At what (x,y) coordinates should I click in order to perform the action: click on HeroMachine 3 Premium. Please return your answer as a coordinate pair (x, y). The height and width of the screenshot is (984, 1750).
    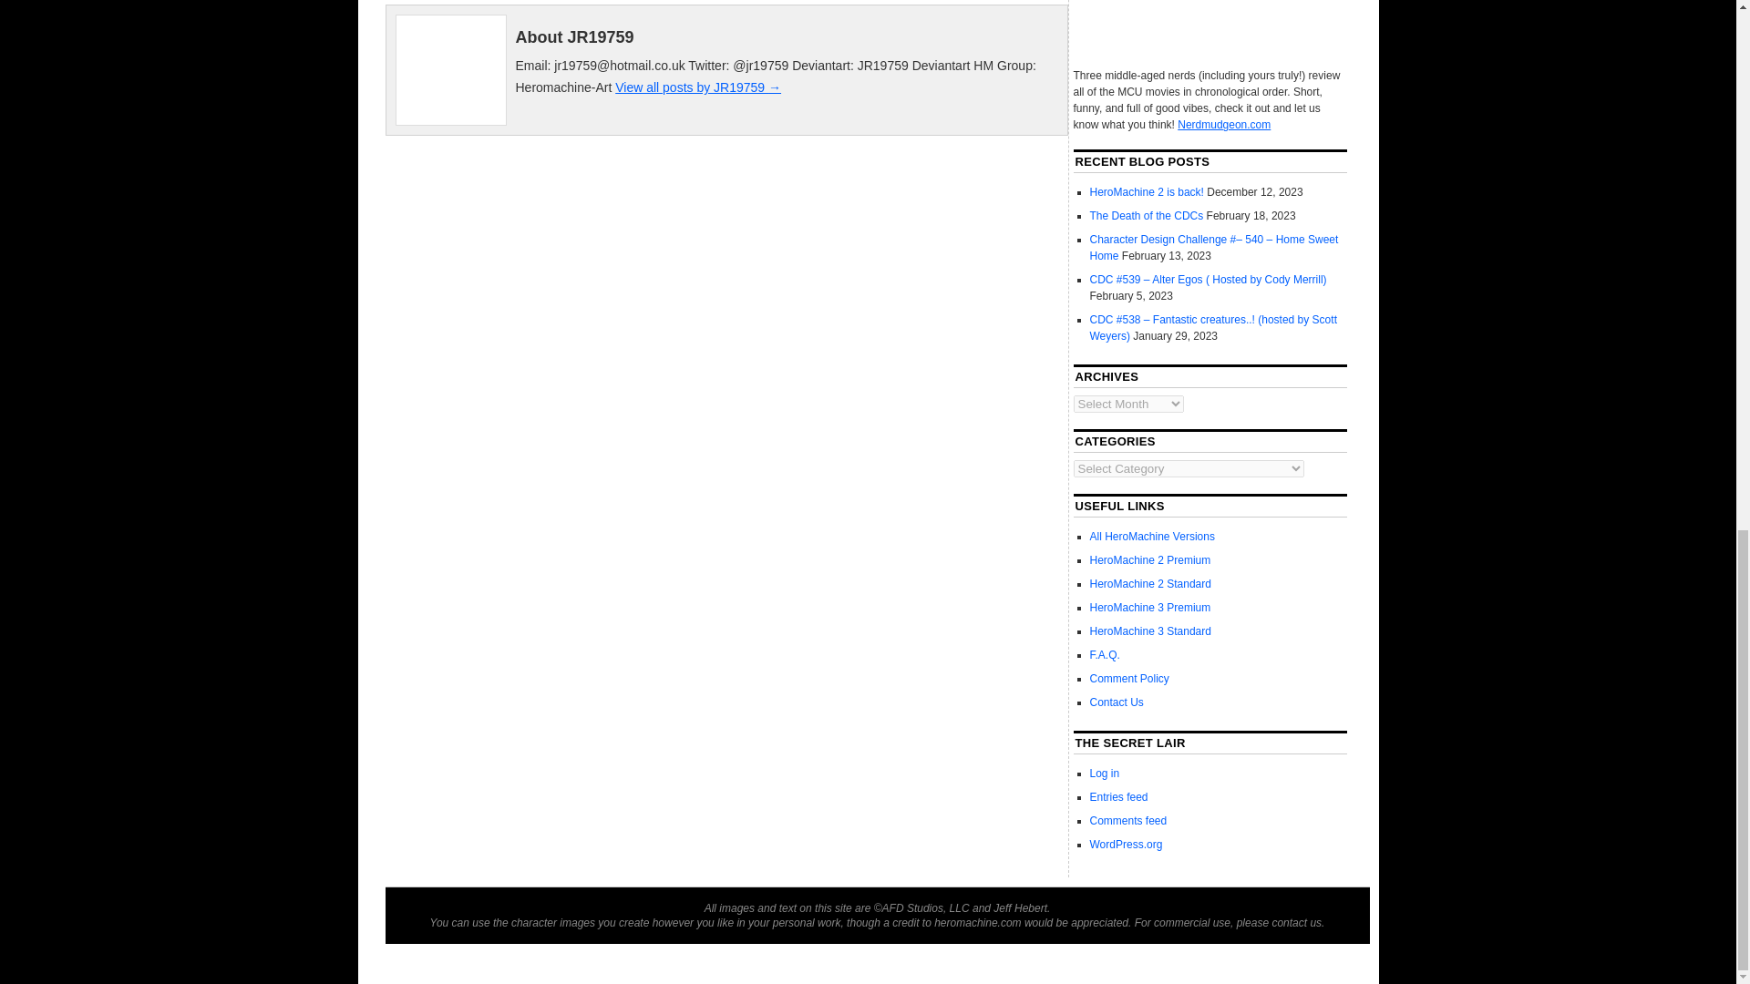
    Looking at the image, I should click on (1150, 607).